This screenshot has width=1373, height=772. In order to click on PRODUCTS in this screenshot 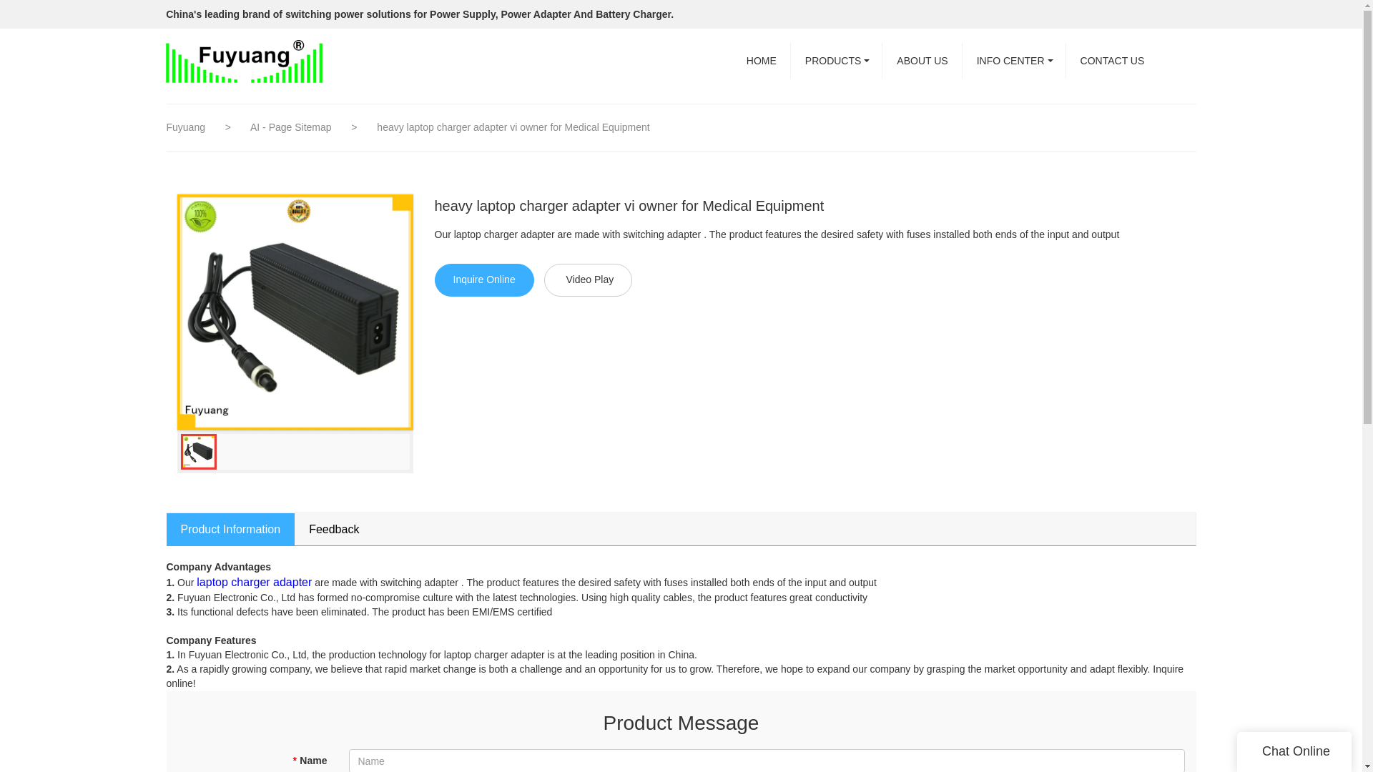, I will do `click(837, 60)`.